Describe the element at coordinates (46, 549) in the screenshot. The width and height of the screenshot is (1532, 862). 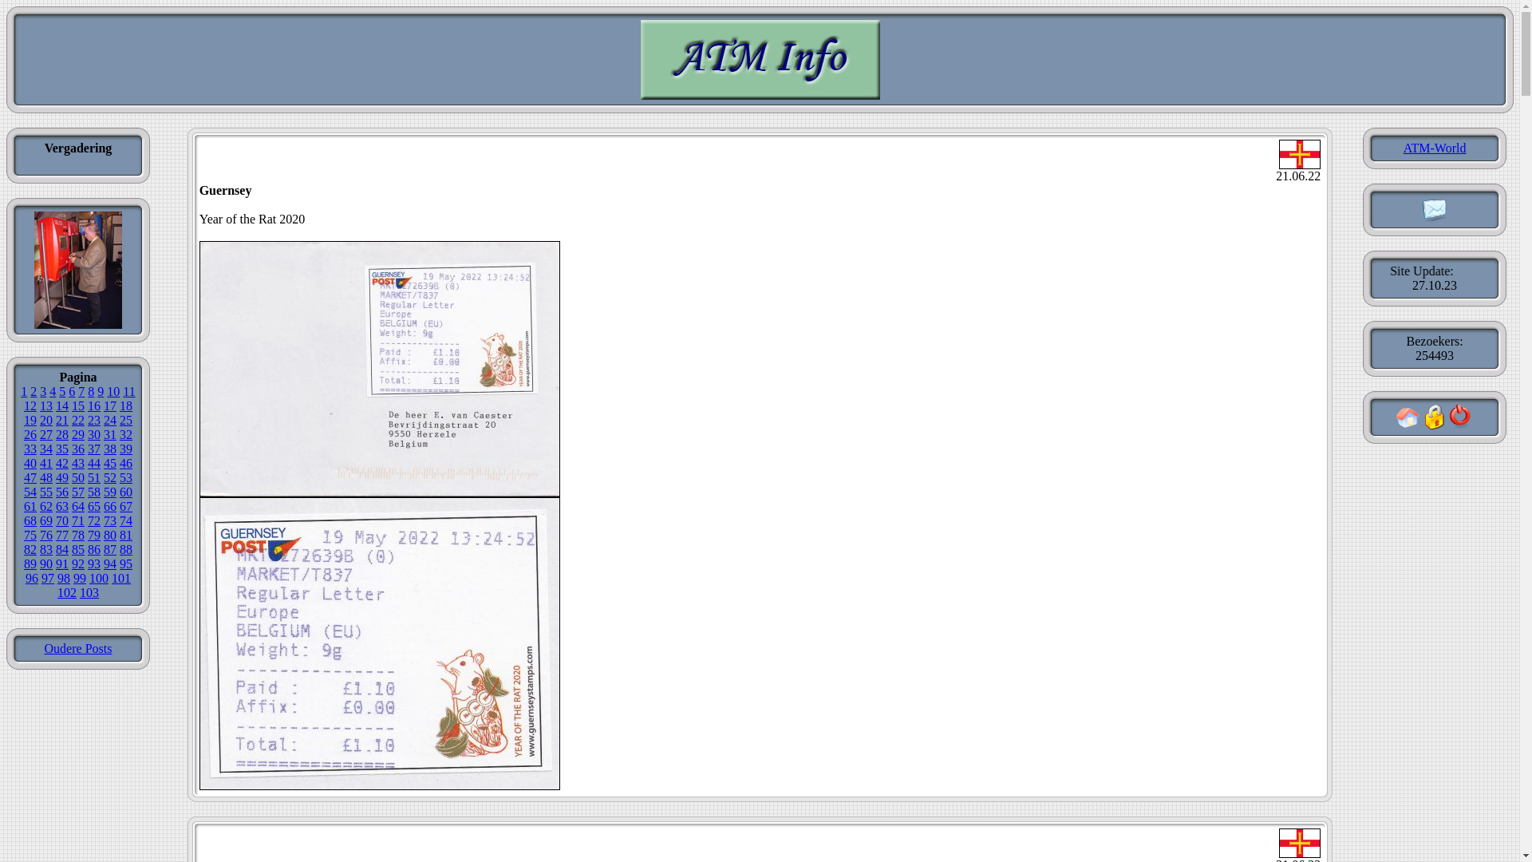
I see `83` at that location.